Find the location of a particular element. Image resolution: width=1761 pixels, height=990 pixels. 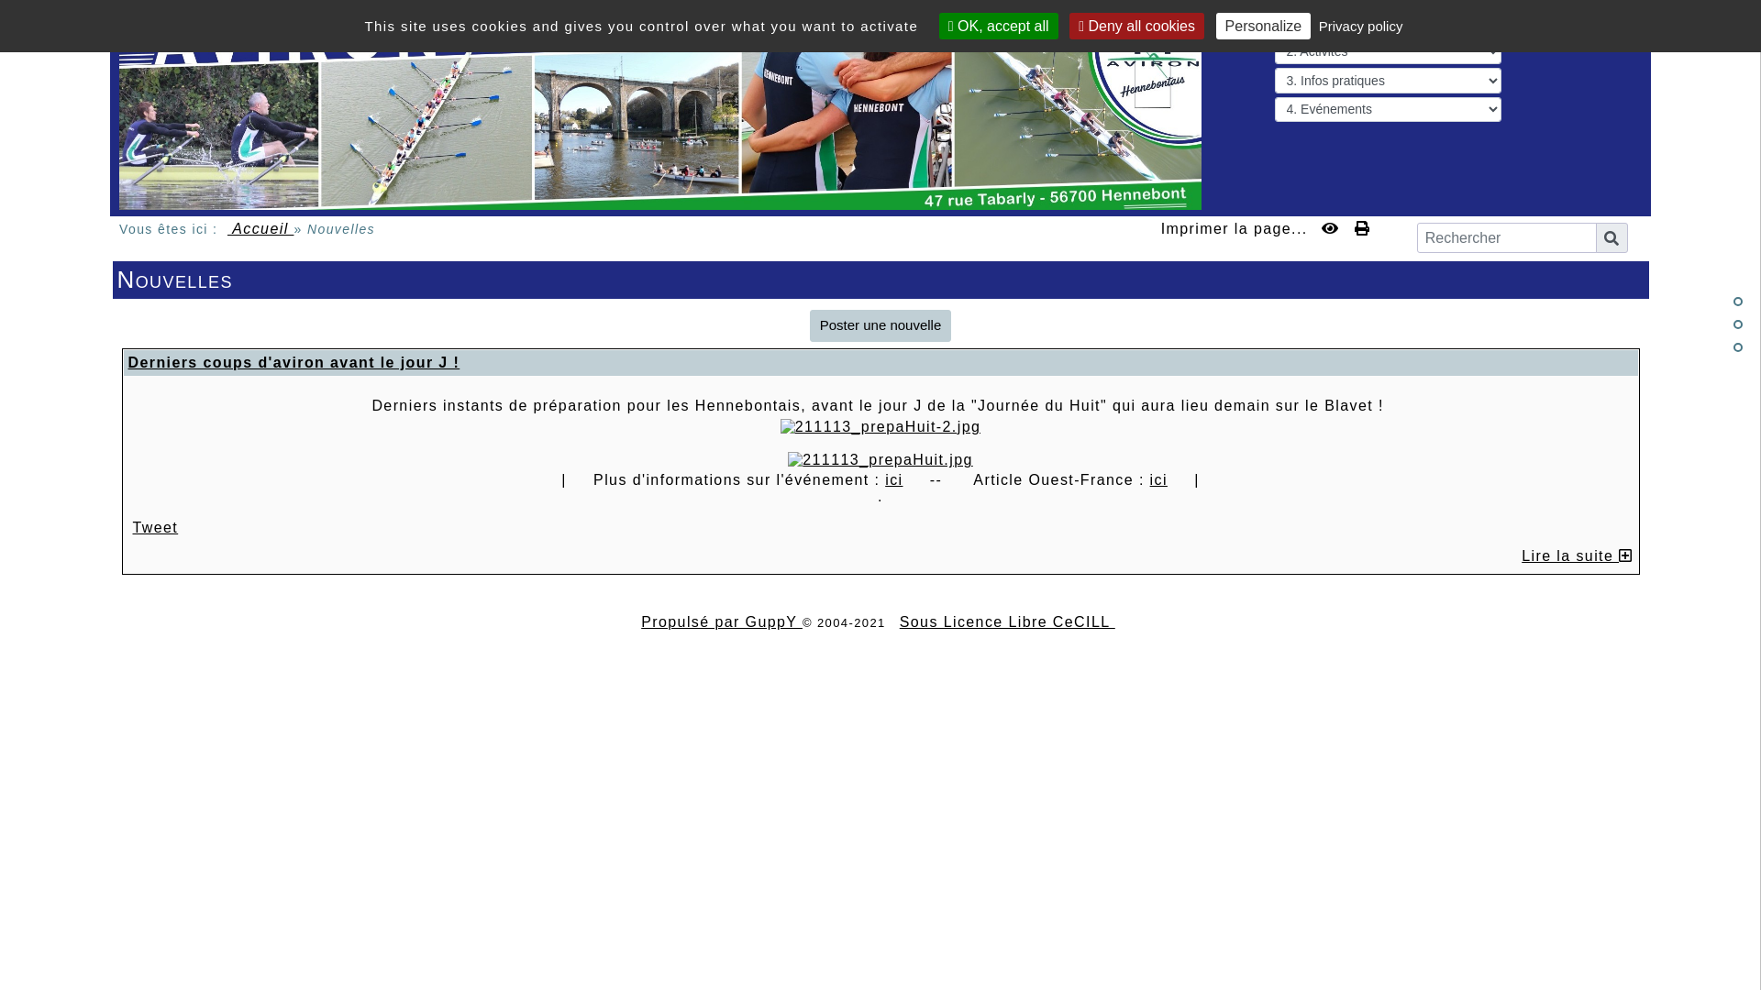

Agrandir is located at coordinates (880, 460).